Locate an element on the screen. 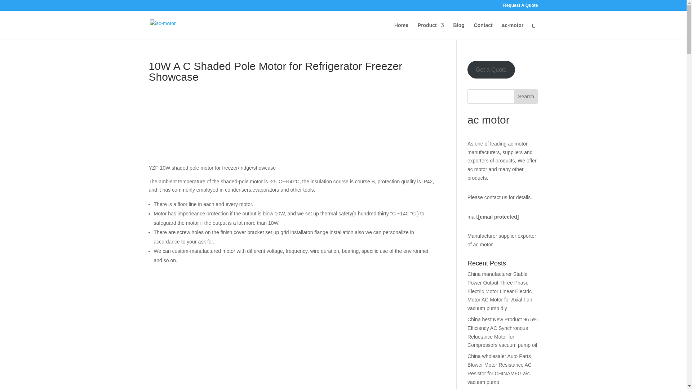  Request A Quote is located at coordinates (520, 7).